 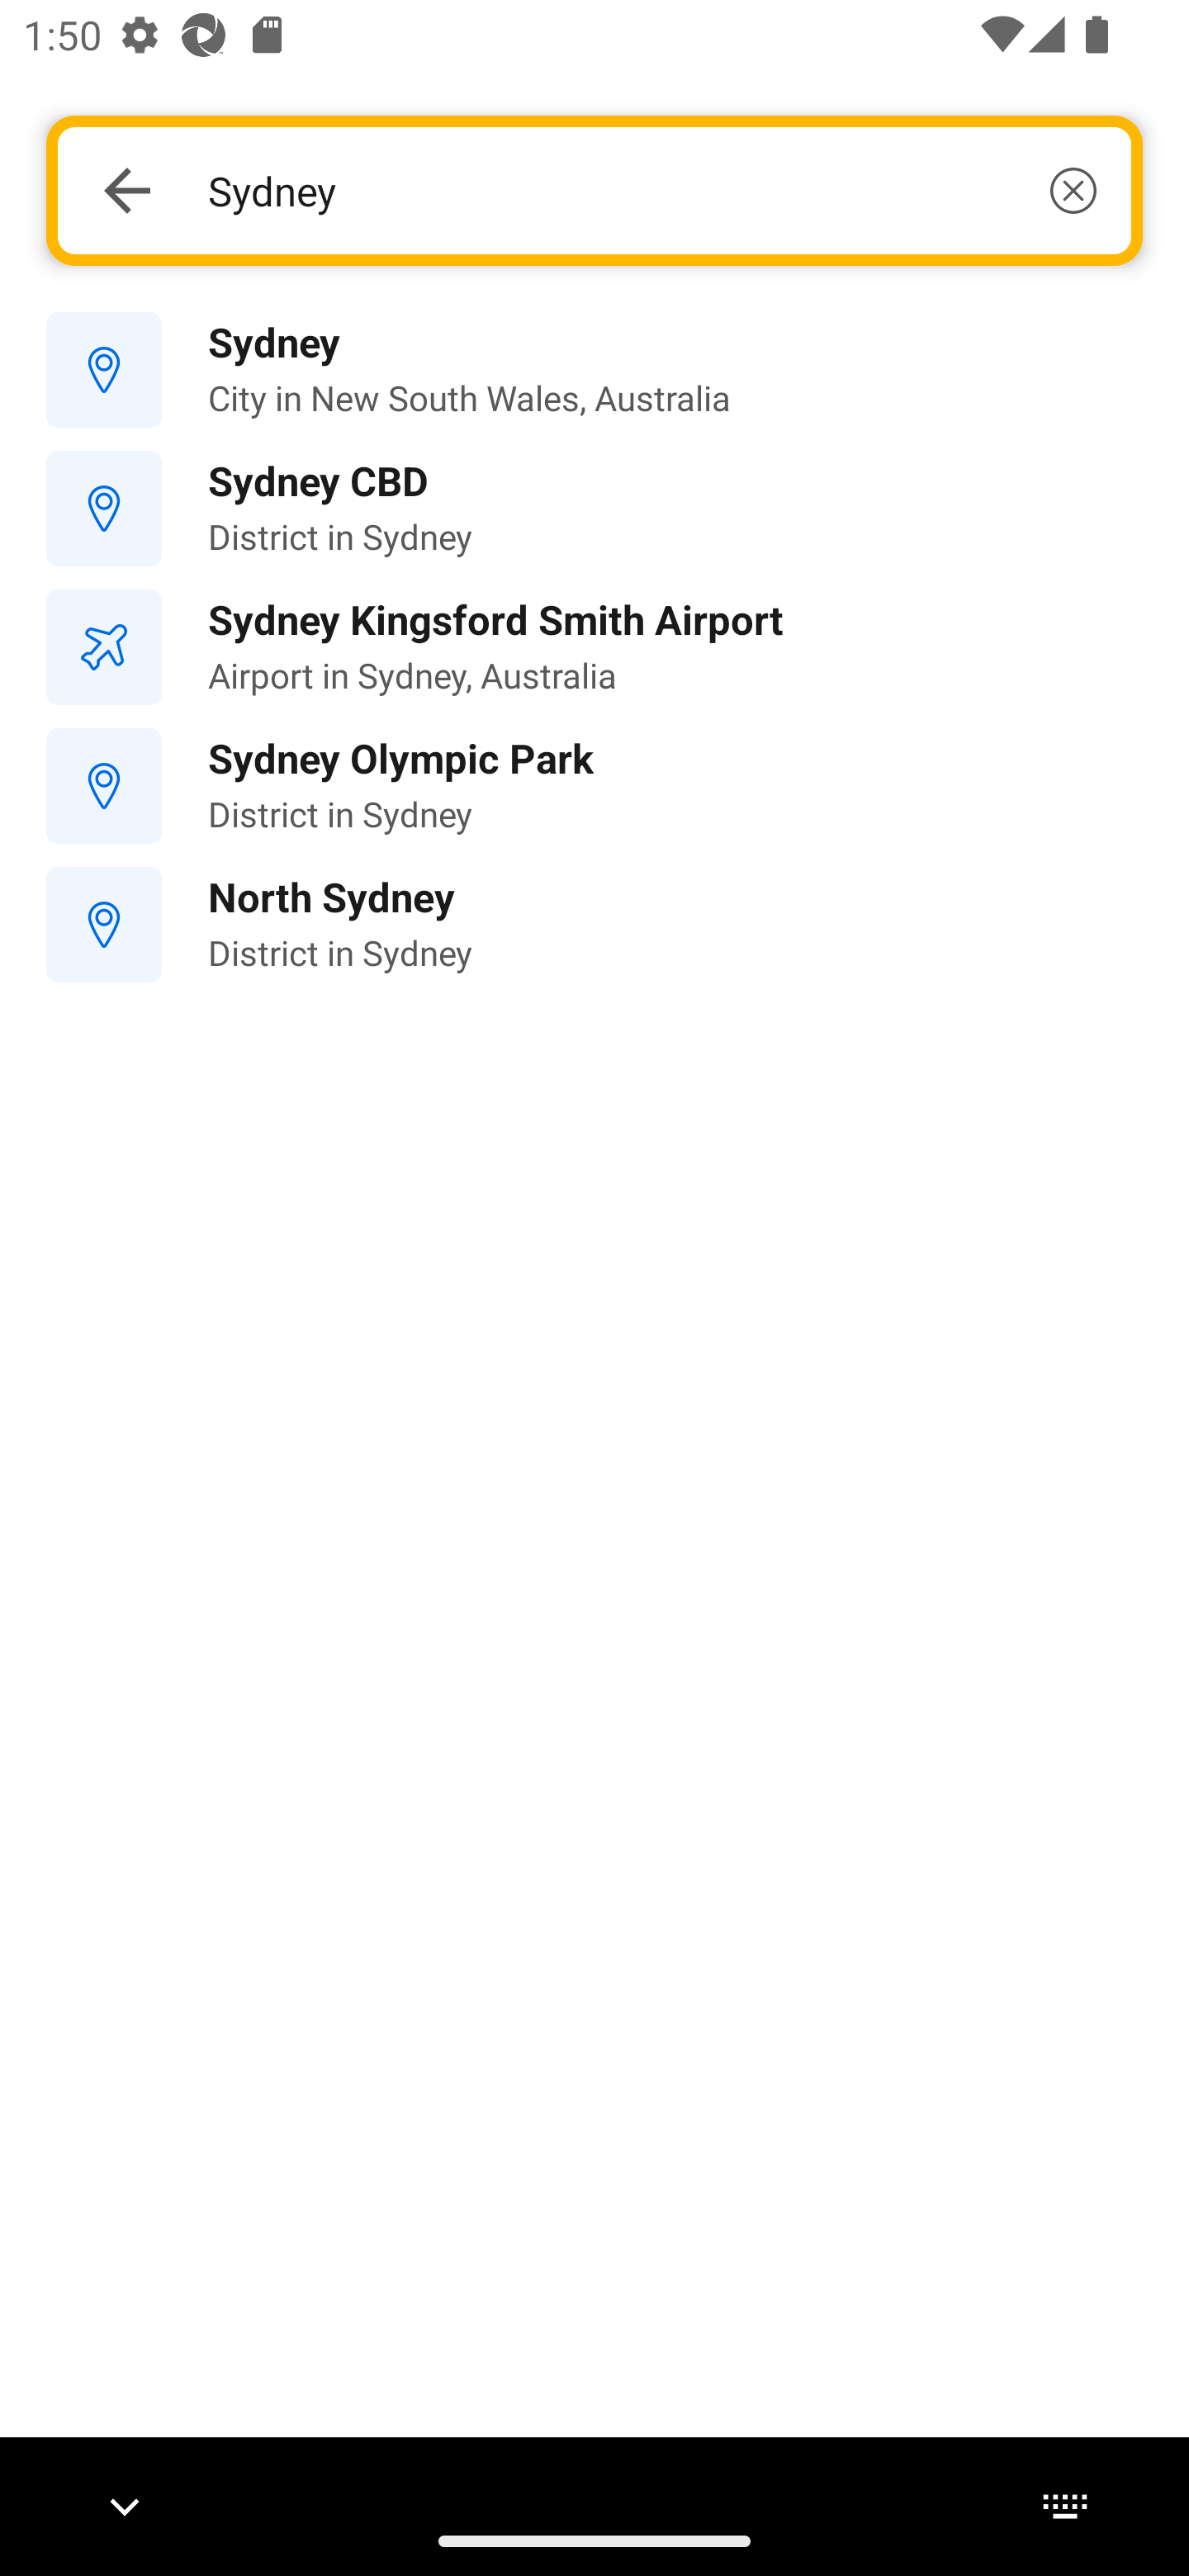 What do you see at coordinates (594, 371) in the screenshot?
I see `Sydney City in New South Wales, Australia` at bounding box center [594, 371].